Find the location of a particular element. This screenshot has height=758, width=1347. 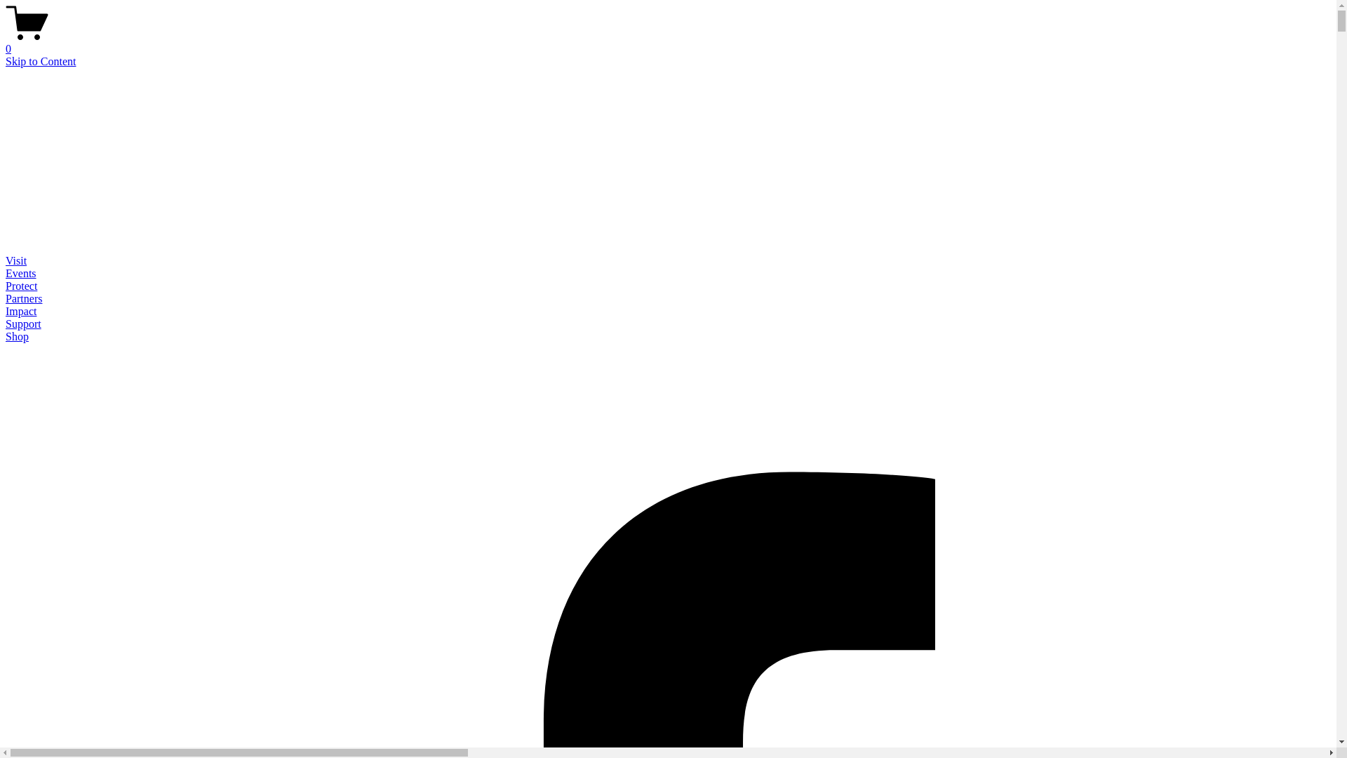

Impact is located at coordinates (21, 312).